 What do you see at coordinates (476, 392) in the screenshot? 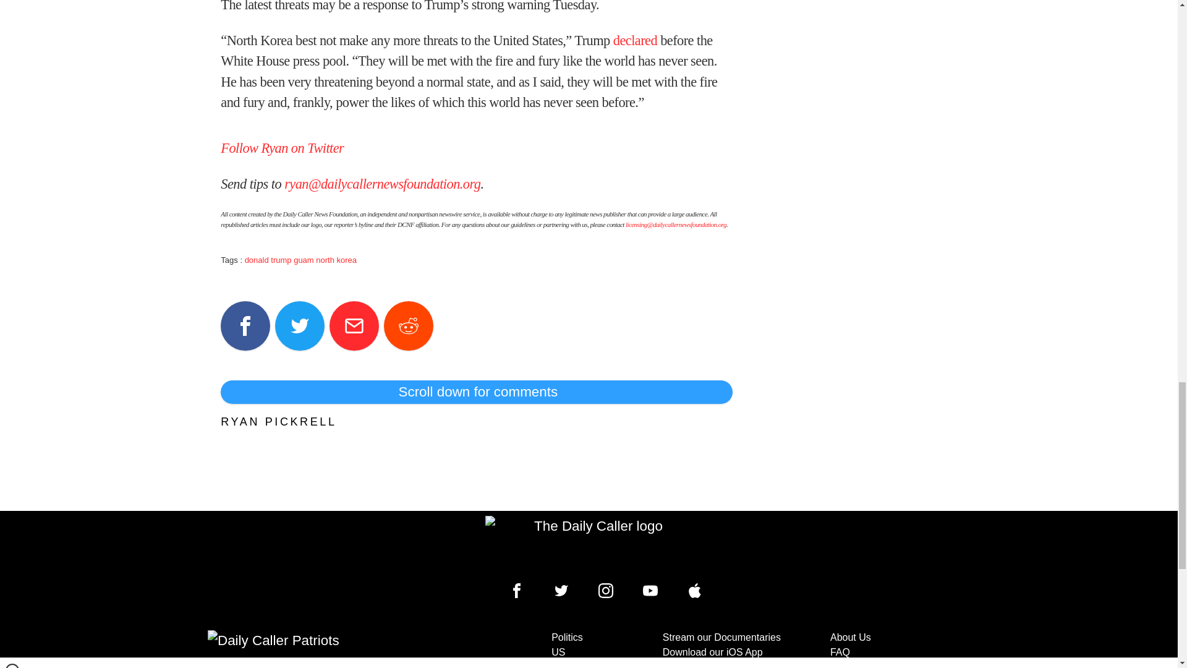
I see `Scroll down for comments` at bounding box center [476, 392].